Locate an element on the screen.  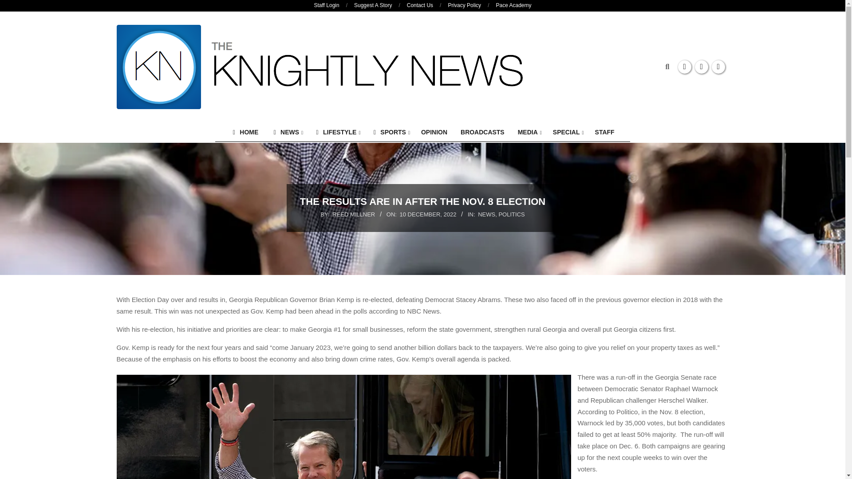
SPECIAL is located at coordinates (567, 132).